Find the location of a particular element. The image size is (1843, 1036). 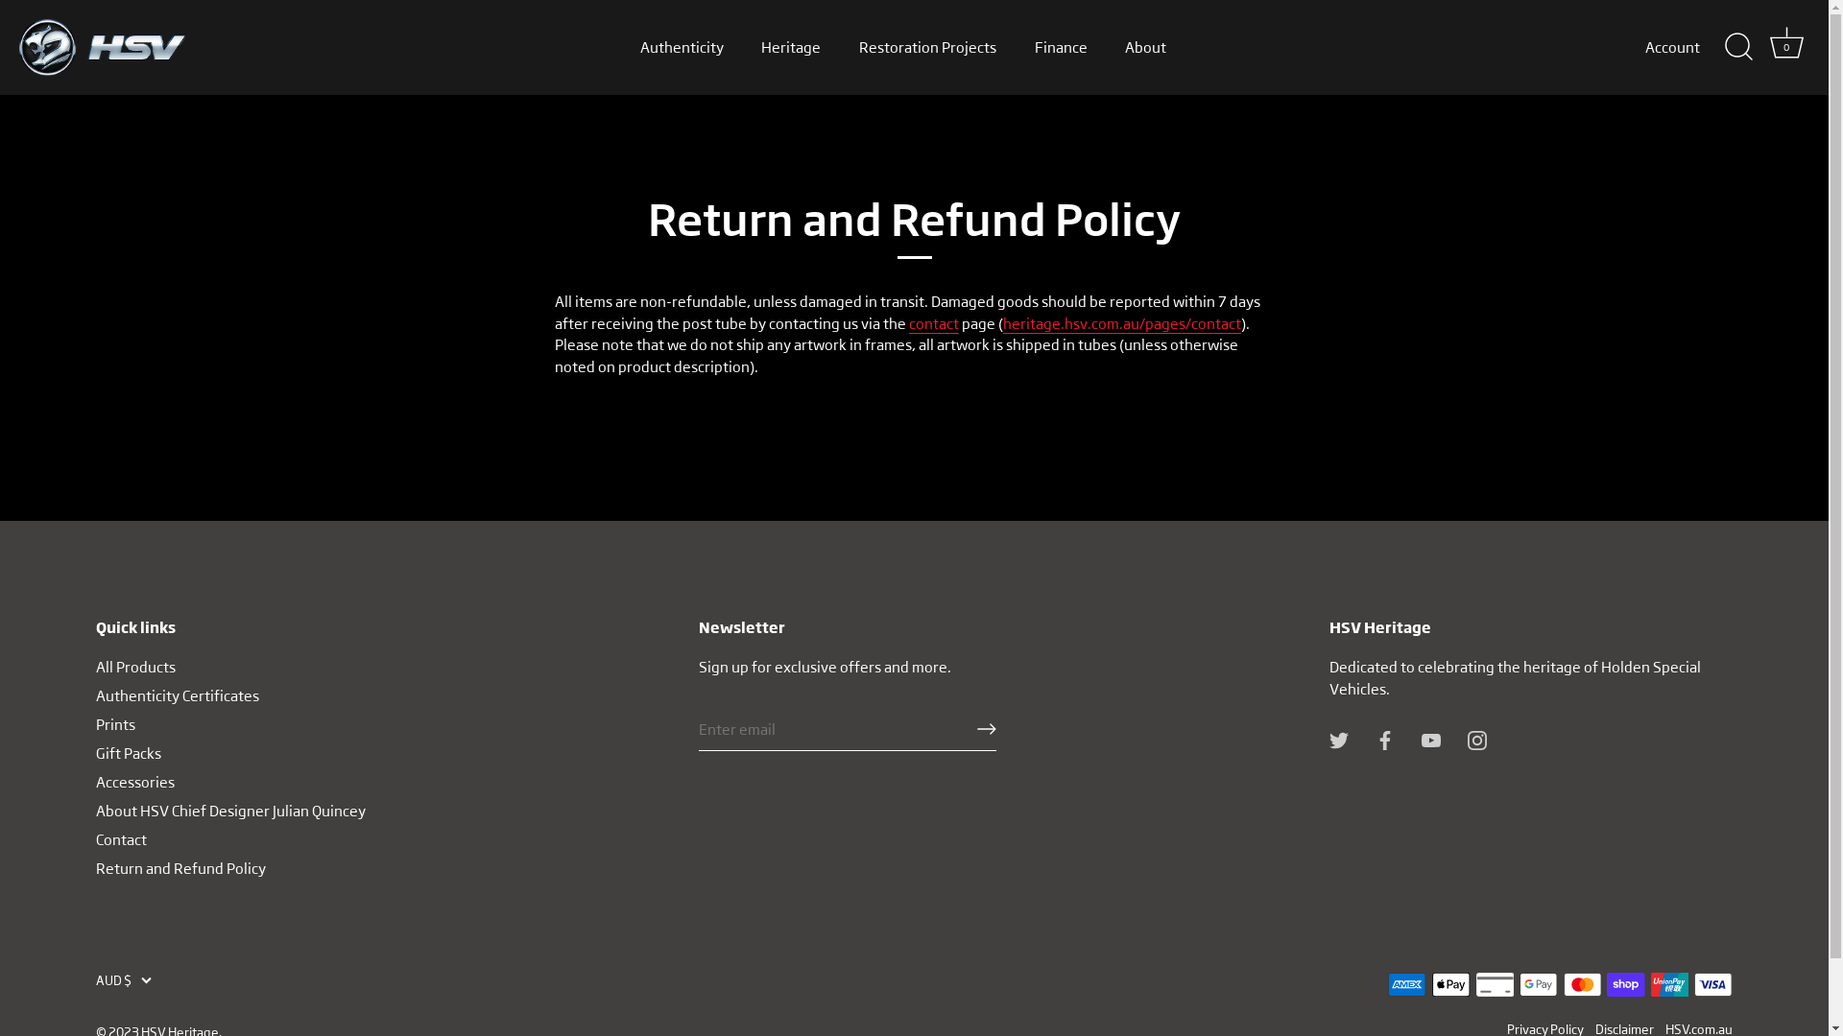

Accessories is located at coordinates (135, 781).